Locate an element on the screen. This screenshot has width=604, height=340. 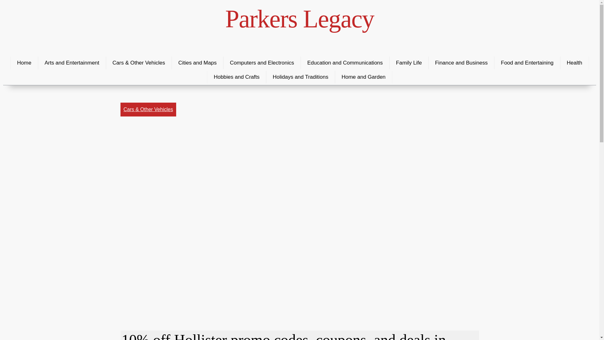
City maps is located at coordinates (198, 63).